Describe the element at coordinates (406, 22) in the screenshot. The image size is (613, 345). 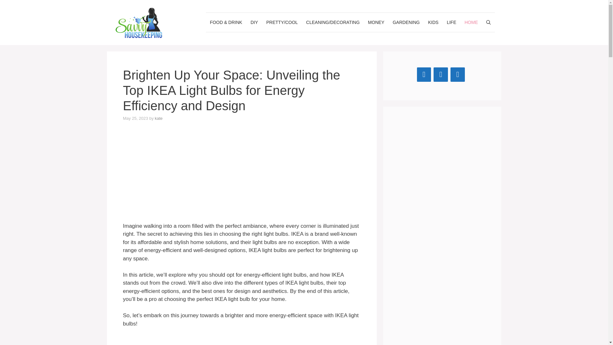
I see `GARDENING` at that location.